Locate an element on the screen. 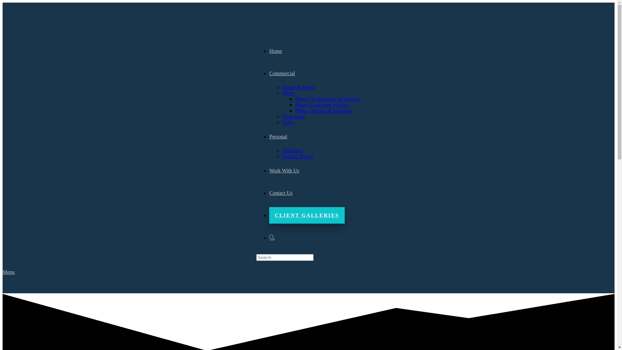 The image size is (622, 350). Drone & Aerial is located at coordinates (298, 87).